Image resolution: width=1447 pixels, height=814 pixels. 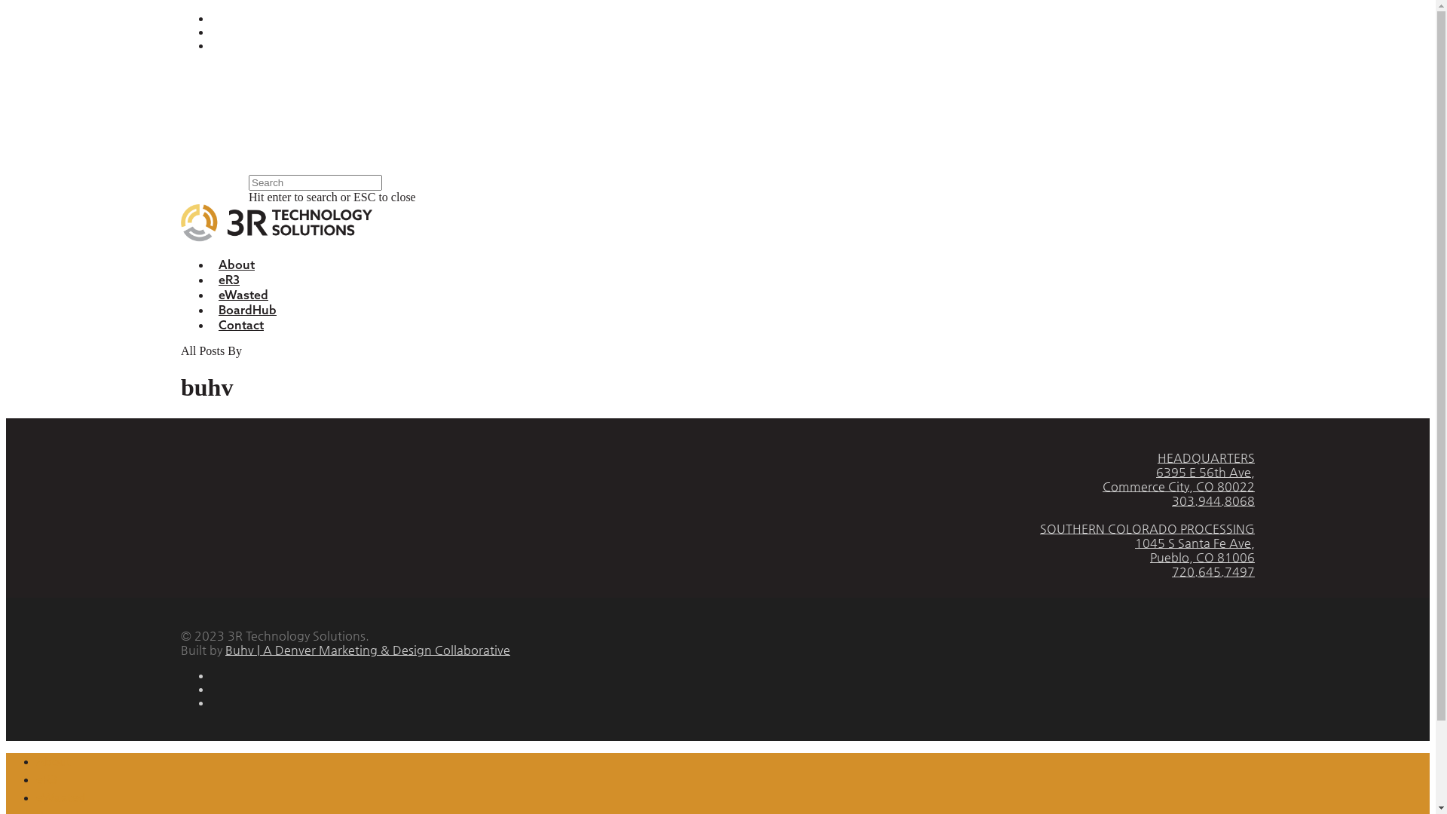 What do you see at coordinates (368, 650) in the screenshot?
I see `Buhv | A Denver Marketing & Design Collaborative` at bounding box center [368, 650].